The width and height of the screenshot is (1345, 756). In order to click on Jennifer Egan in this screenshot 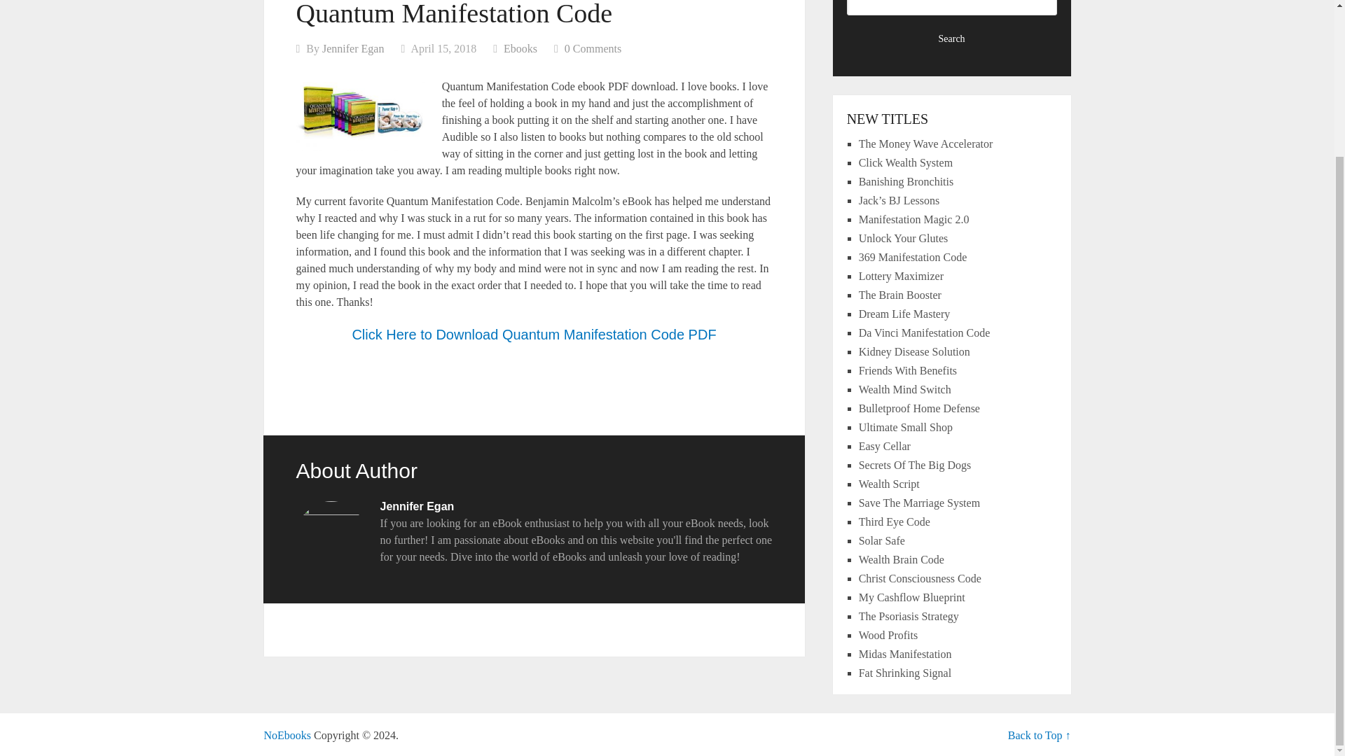, I will do `click(353, 48)`.